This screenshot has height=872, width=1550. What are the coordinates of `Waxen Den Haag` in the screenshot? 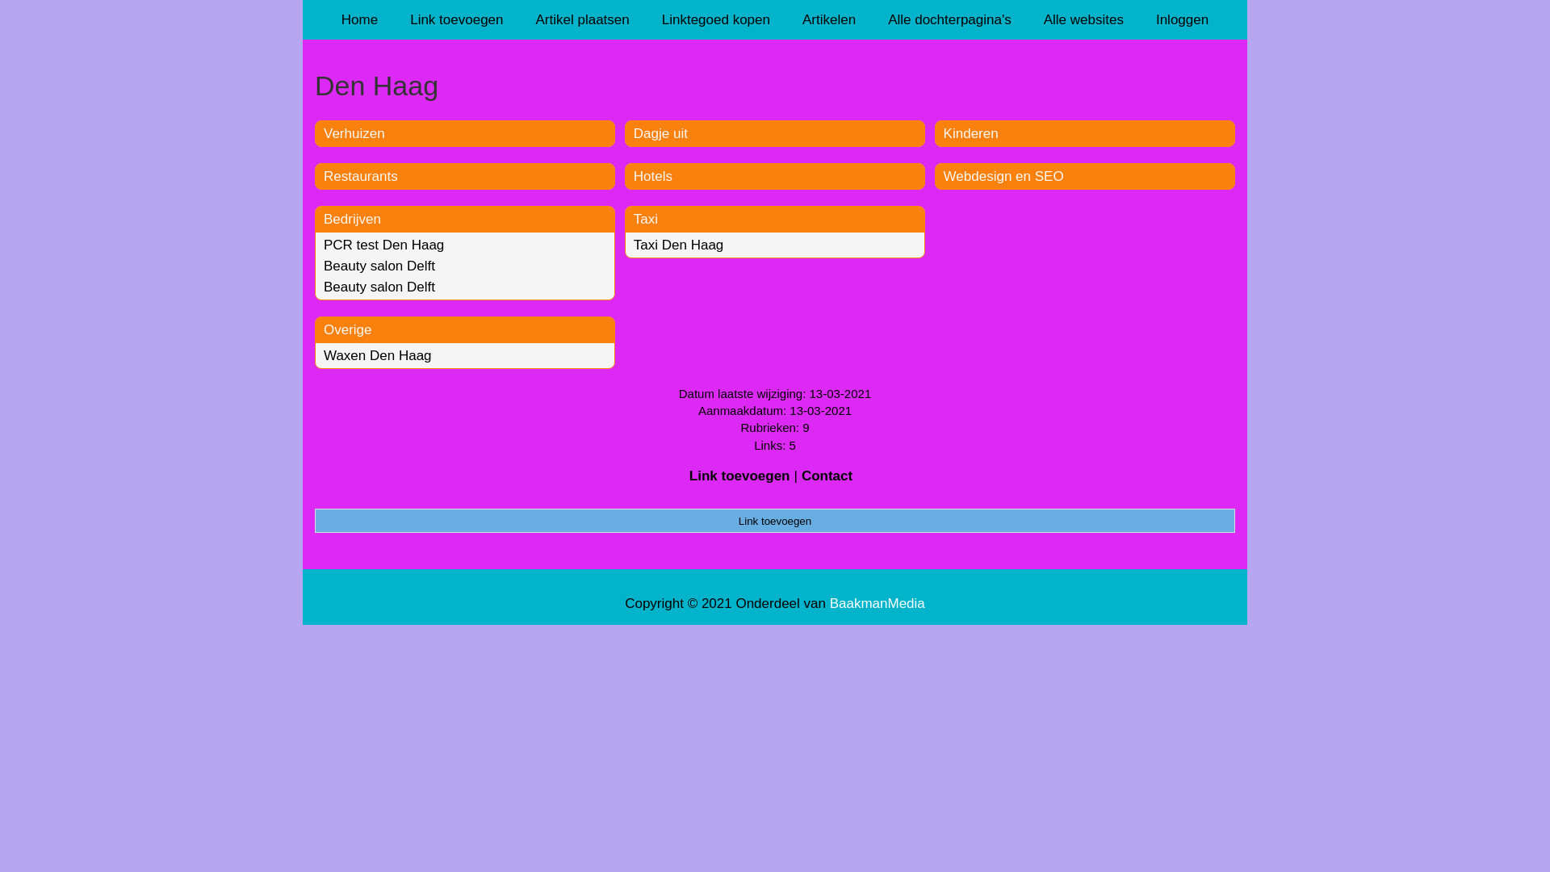 It's located at (378, 355).